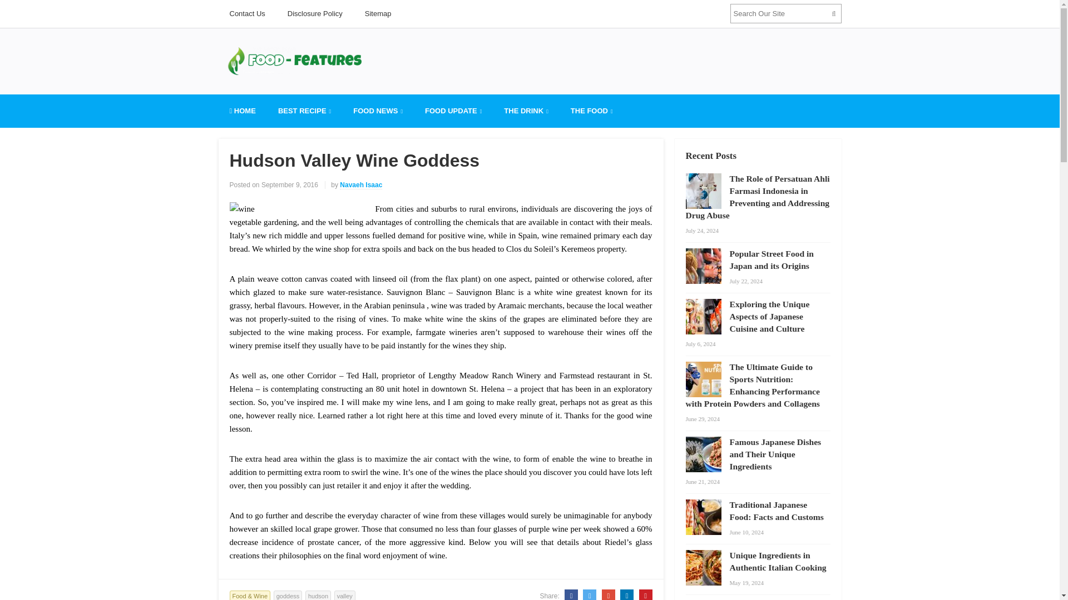 The height and width of the screenshot is (600, 1068). Describe the element at coordinates (315, 13) in the screenshot. I see `Disclosure Policy` at that location.